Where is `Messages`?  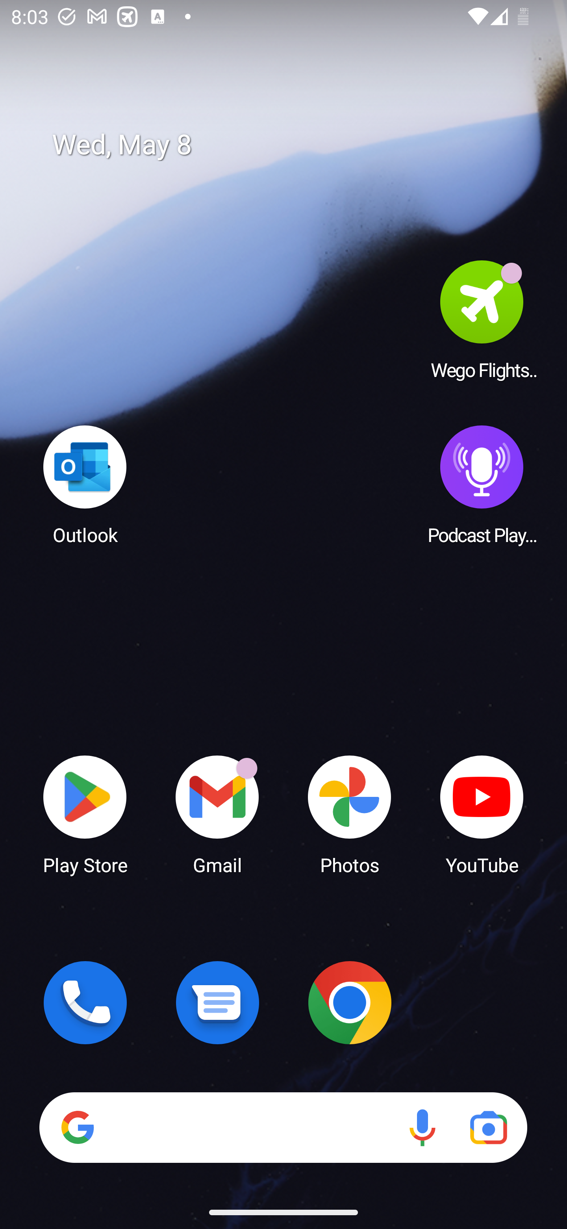 Messages is located at coordinates (217, 1003).